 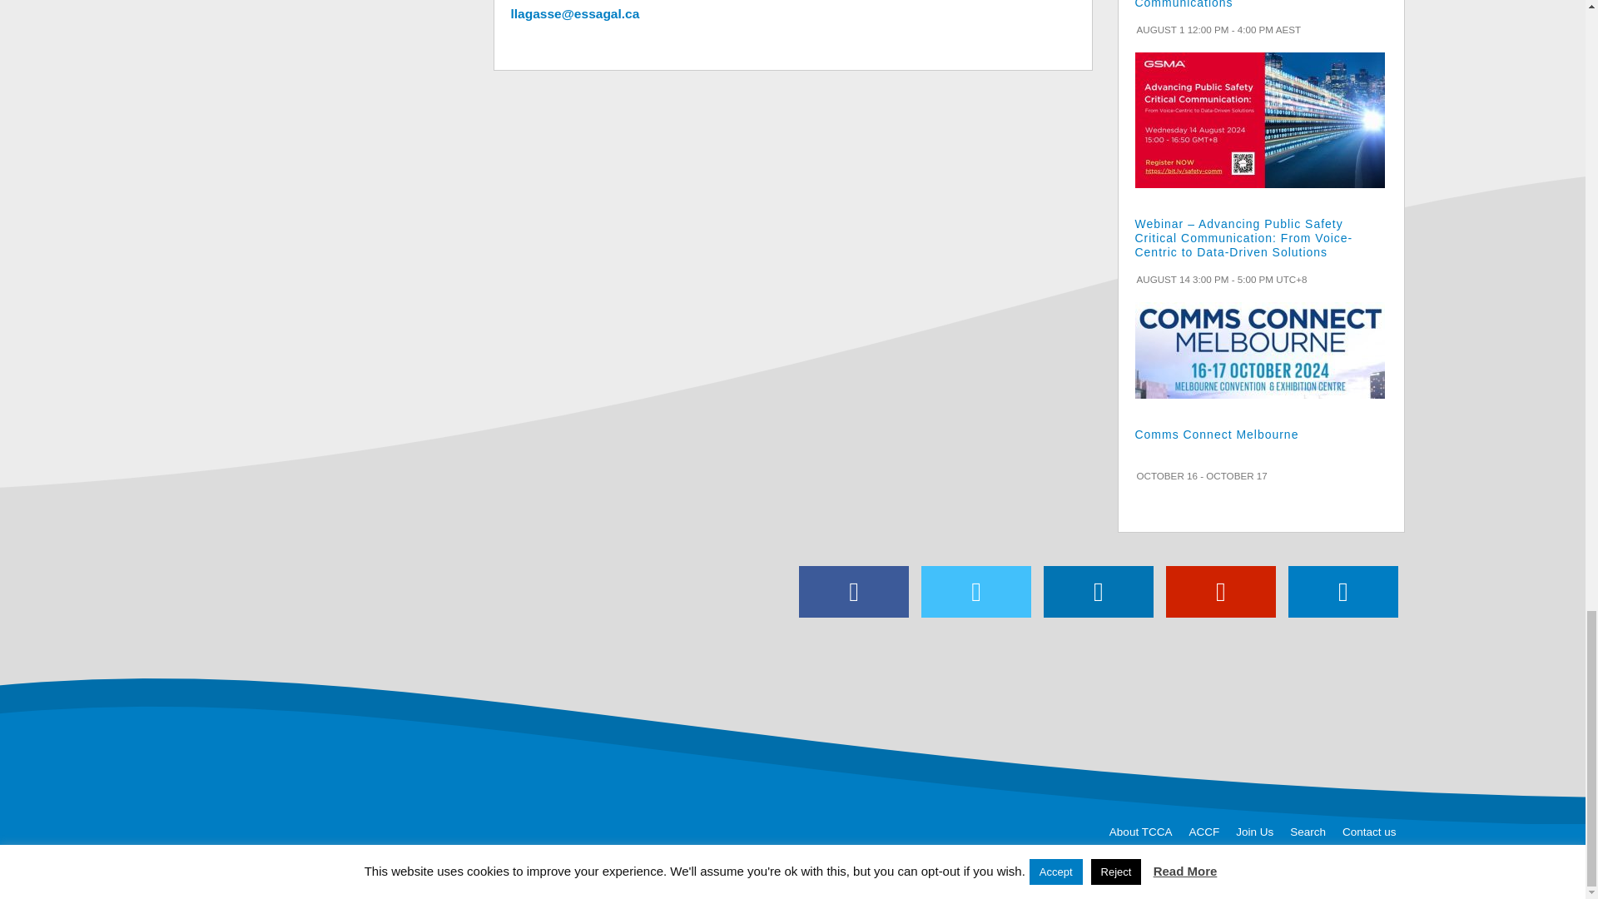 I want to click on TCCA on Facebook, so click(x=854, y=591).